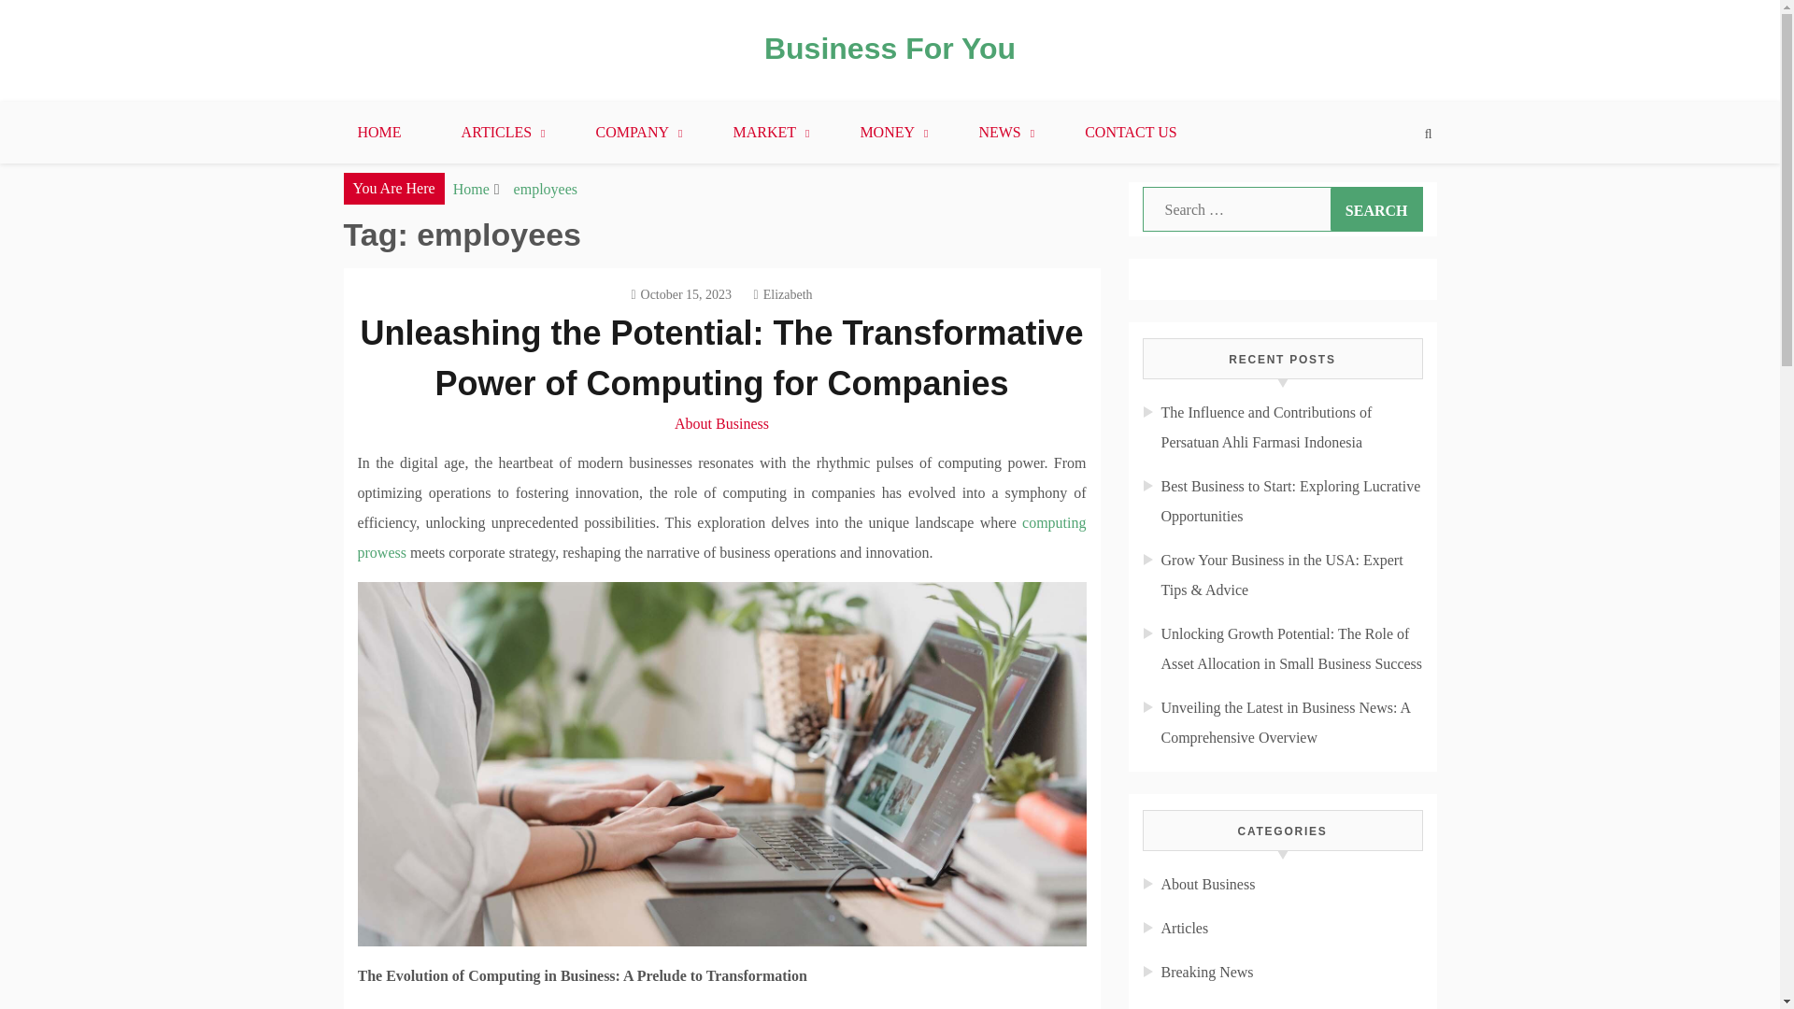  Describe the element at coordinates (377, 133) in the screenshot. I see `HOME` at that location.